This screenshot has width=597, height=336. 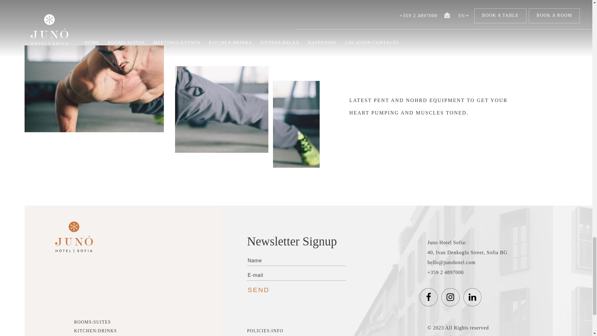 What do you see at coordinates (95, 331) in the screenshot?
I see `KITCHEN:DRINKS` at bounding box center [95, 331].